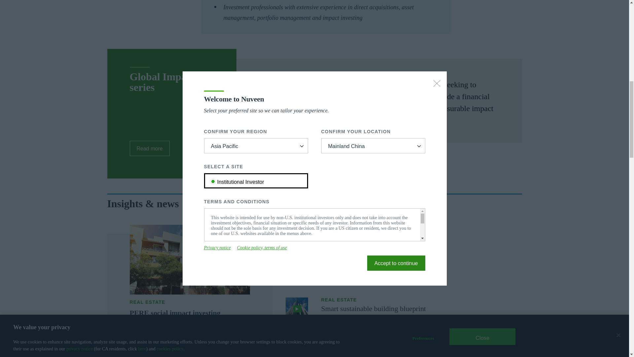 The image size is (634, 357). What do you see at coordinates (149, 148) in the screenshot?
I see `Read more` at bounding box center [149, 148].